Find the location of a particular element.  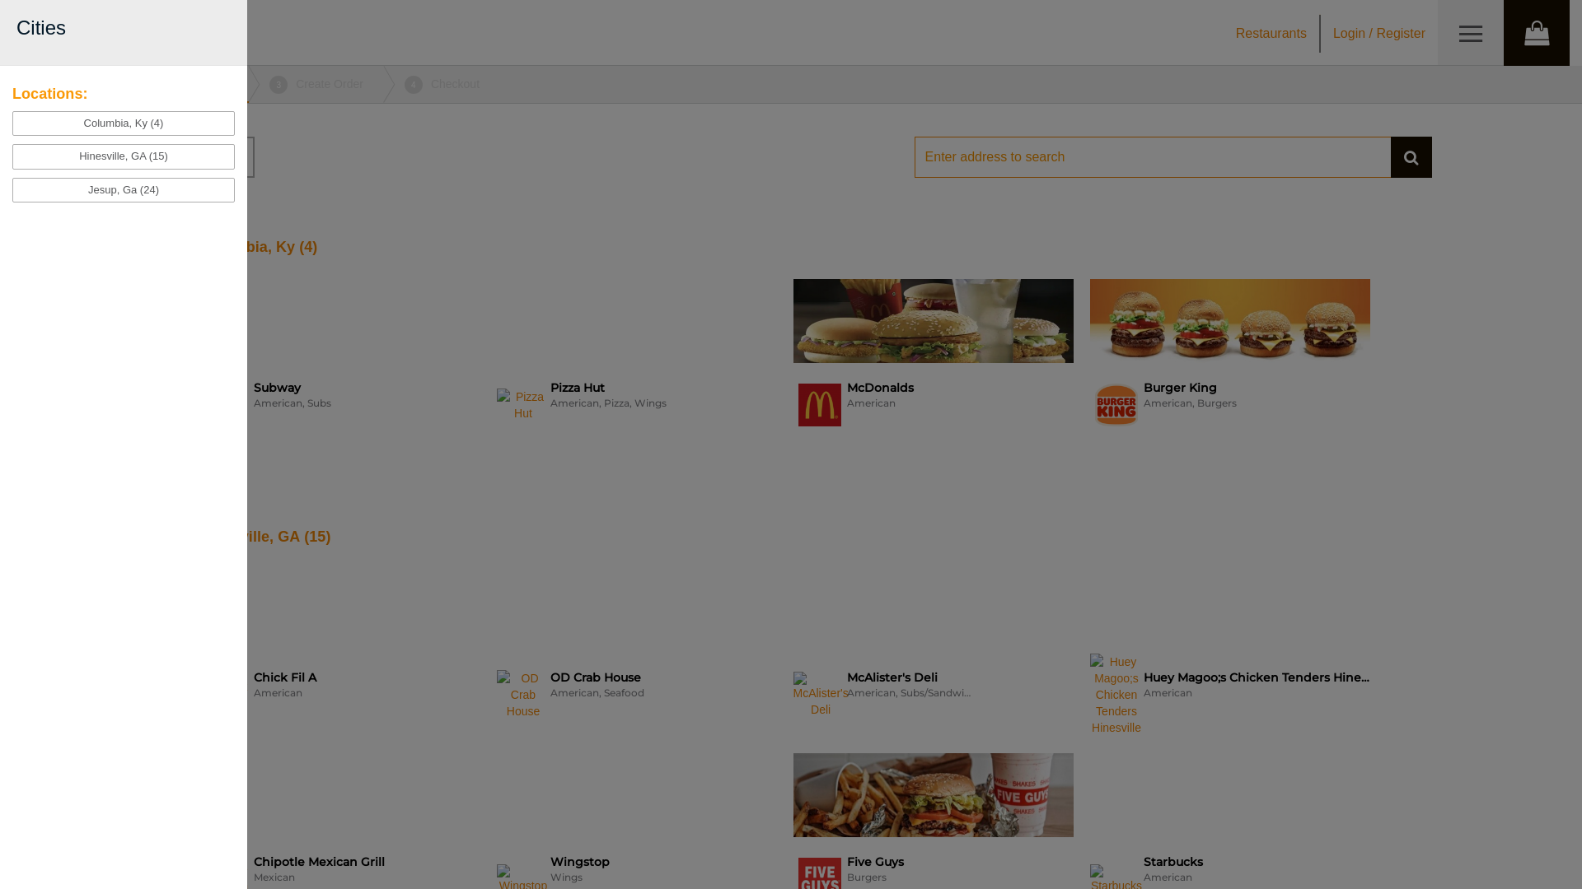

Huey Magoo;s Chicken Tenders Hinesville
American is located at coordinates (1229, 652).